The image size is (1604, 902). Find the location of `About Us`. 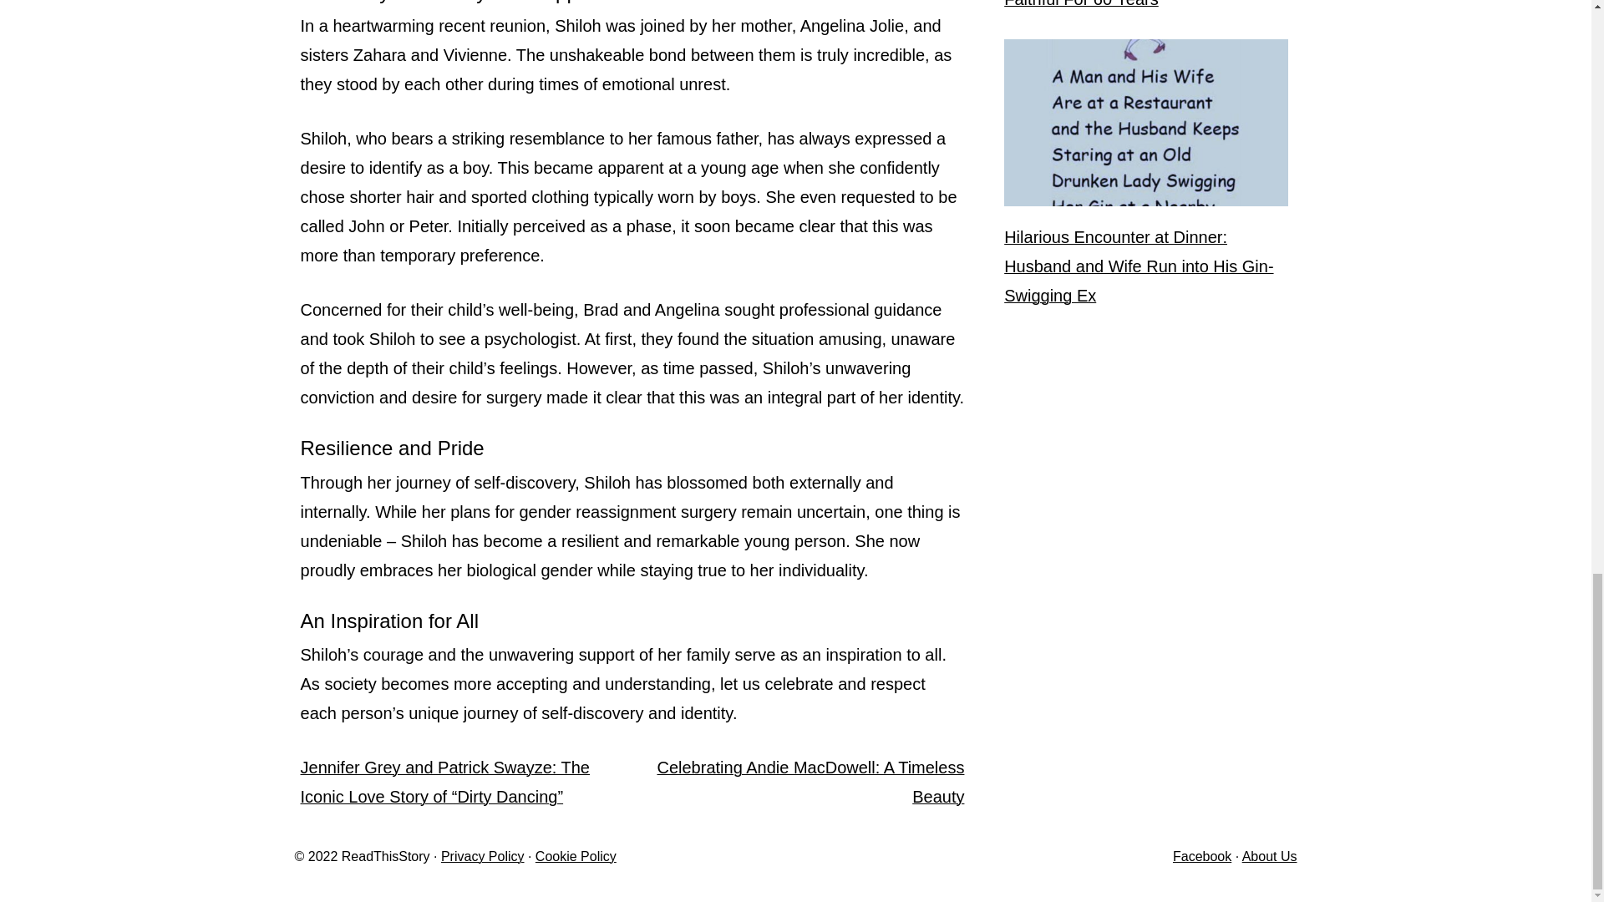

About Us is located at coordinates (1270, 856).